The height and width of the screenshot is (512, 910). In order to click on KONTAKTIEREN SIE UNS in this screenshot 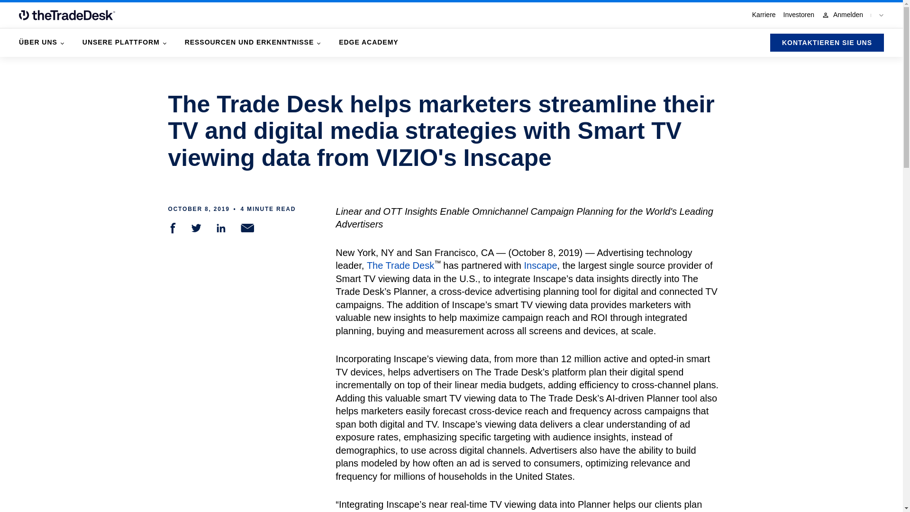, I will do `click(827, 43)`.